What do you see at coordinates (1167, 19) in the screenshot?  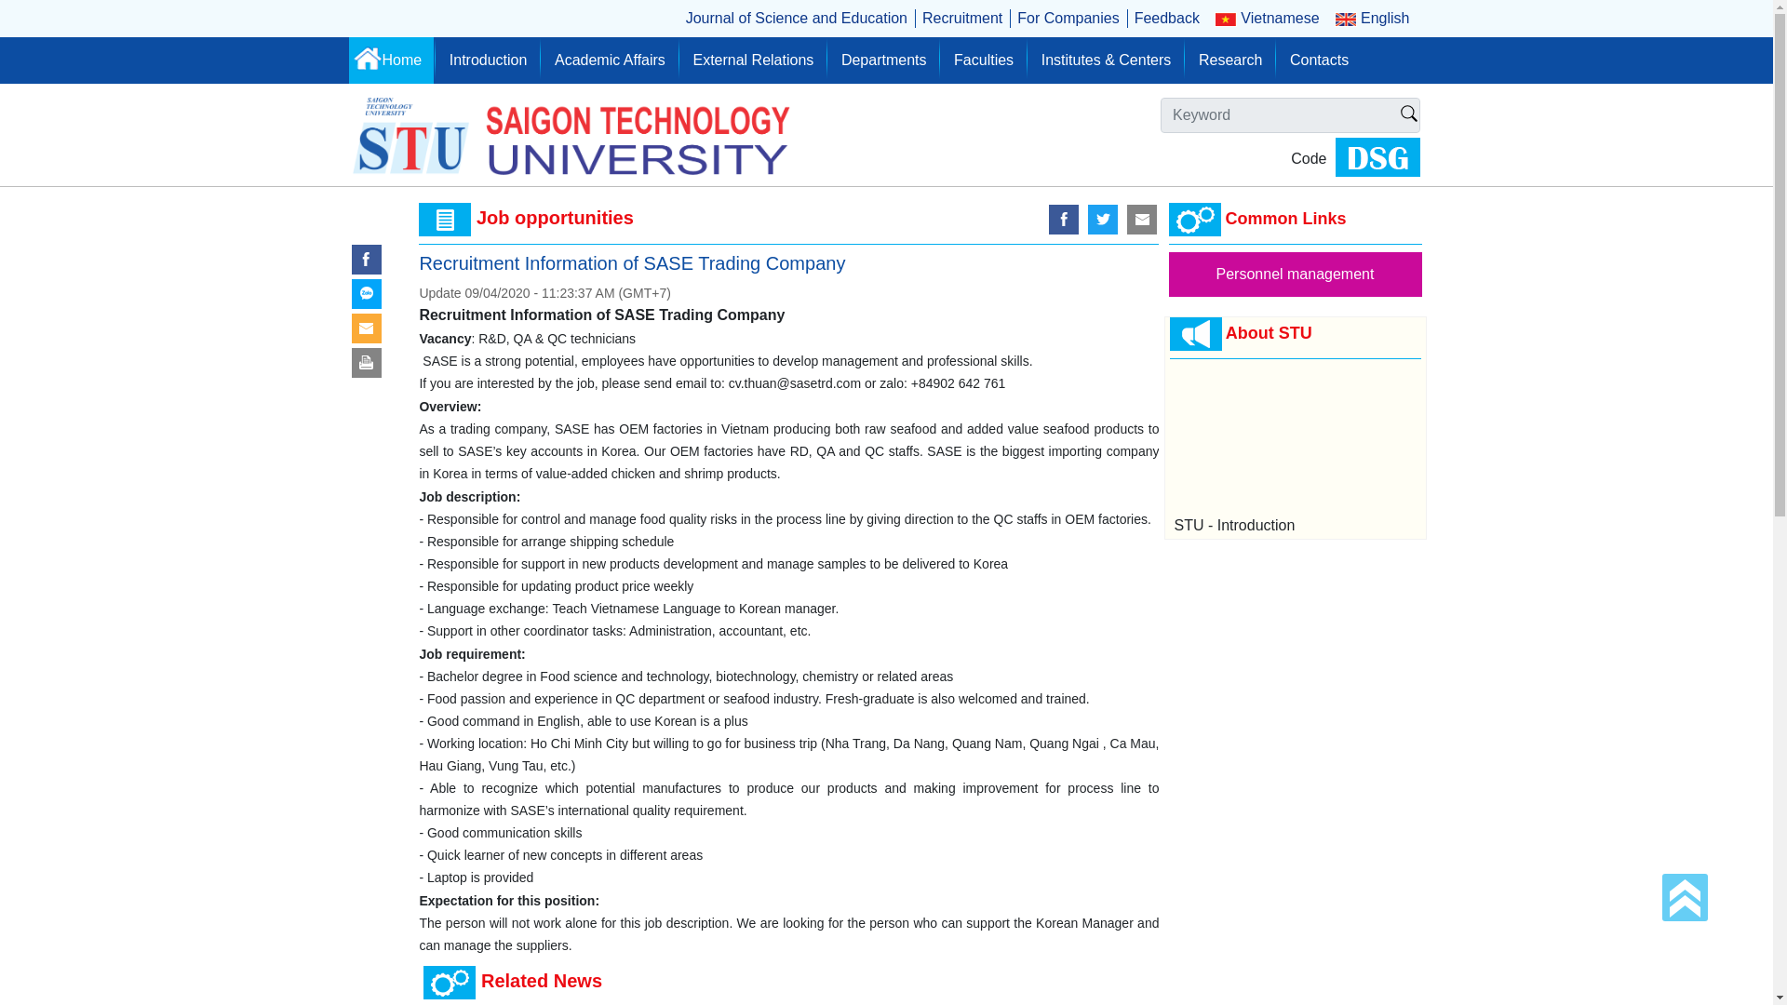 I see `Feedback` at bounding box center [1167, 19].